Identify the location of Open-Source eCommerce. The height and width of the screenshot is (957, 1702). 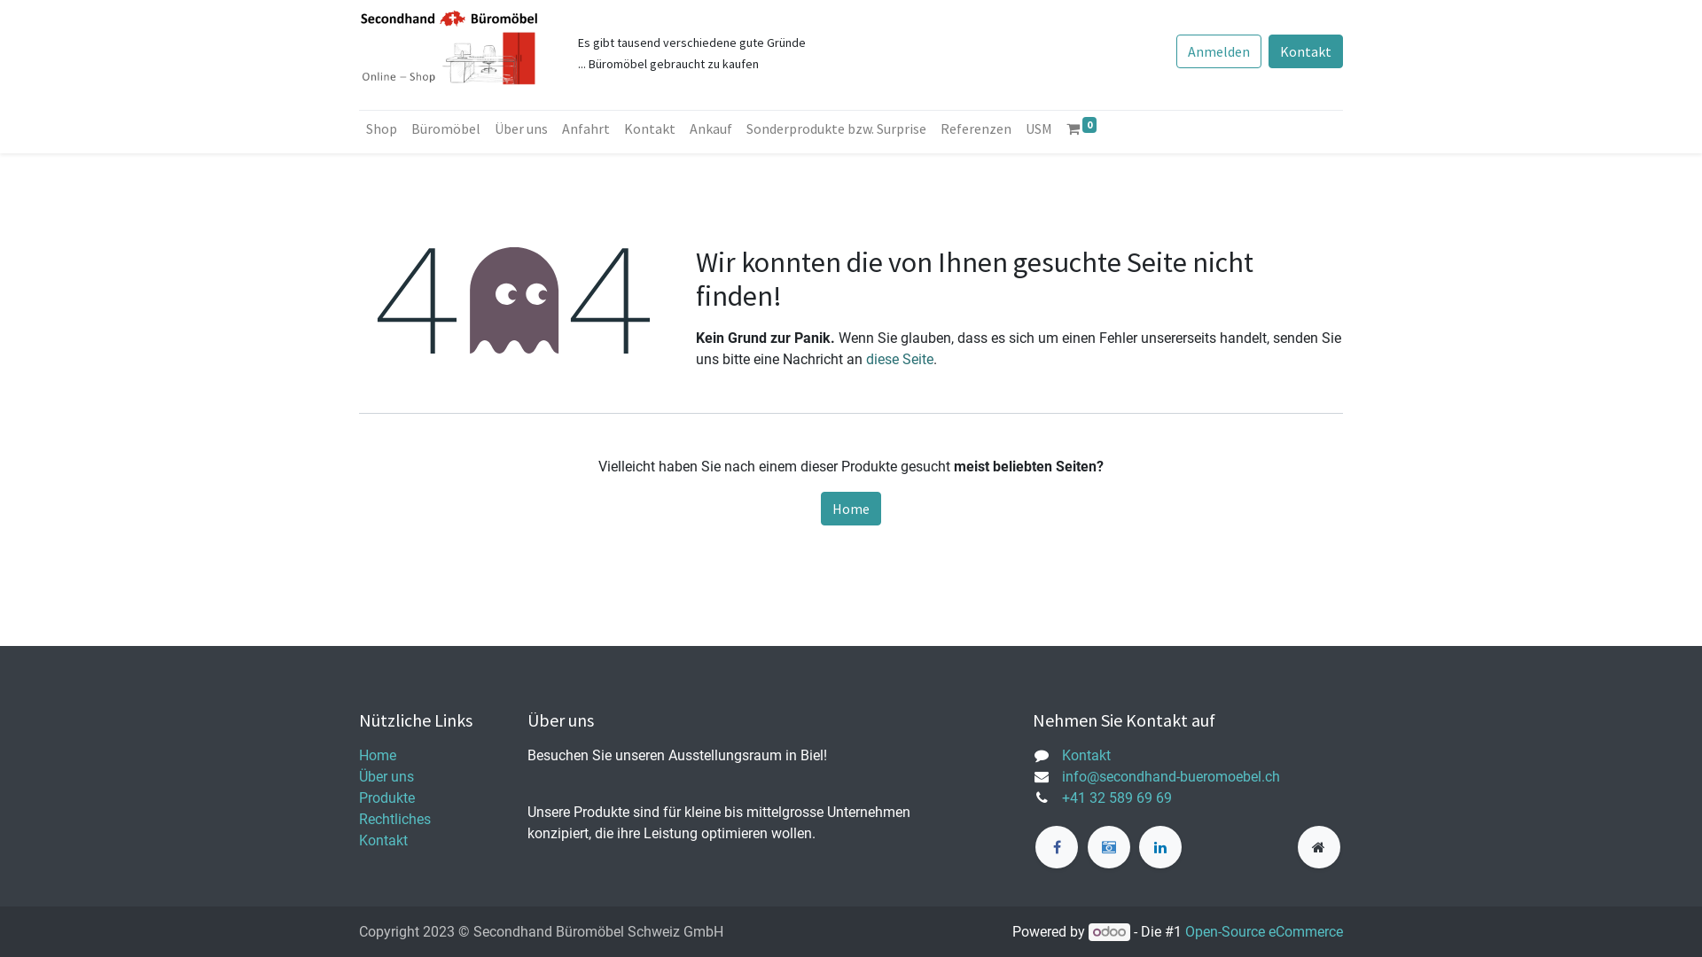
(1264, 932).